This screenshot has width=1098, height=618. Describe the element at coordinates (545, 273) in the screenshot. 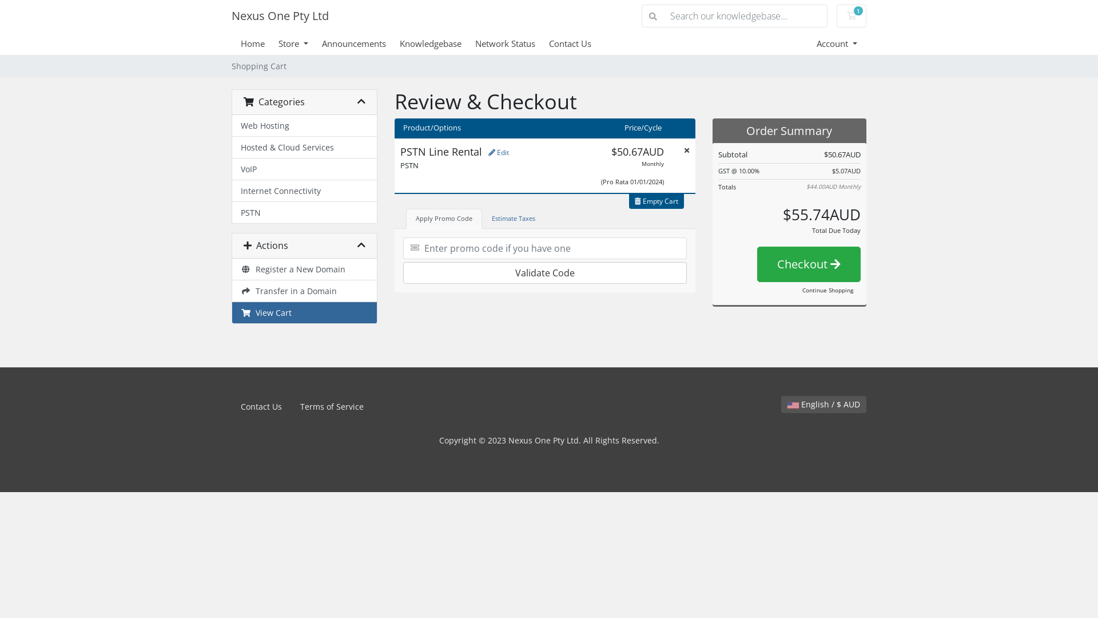

I see `Validate Code` at that location.